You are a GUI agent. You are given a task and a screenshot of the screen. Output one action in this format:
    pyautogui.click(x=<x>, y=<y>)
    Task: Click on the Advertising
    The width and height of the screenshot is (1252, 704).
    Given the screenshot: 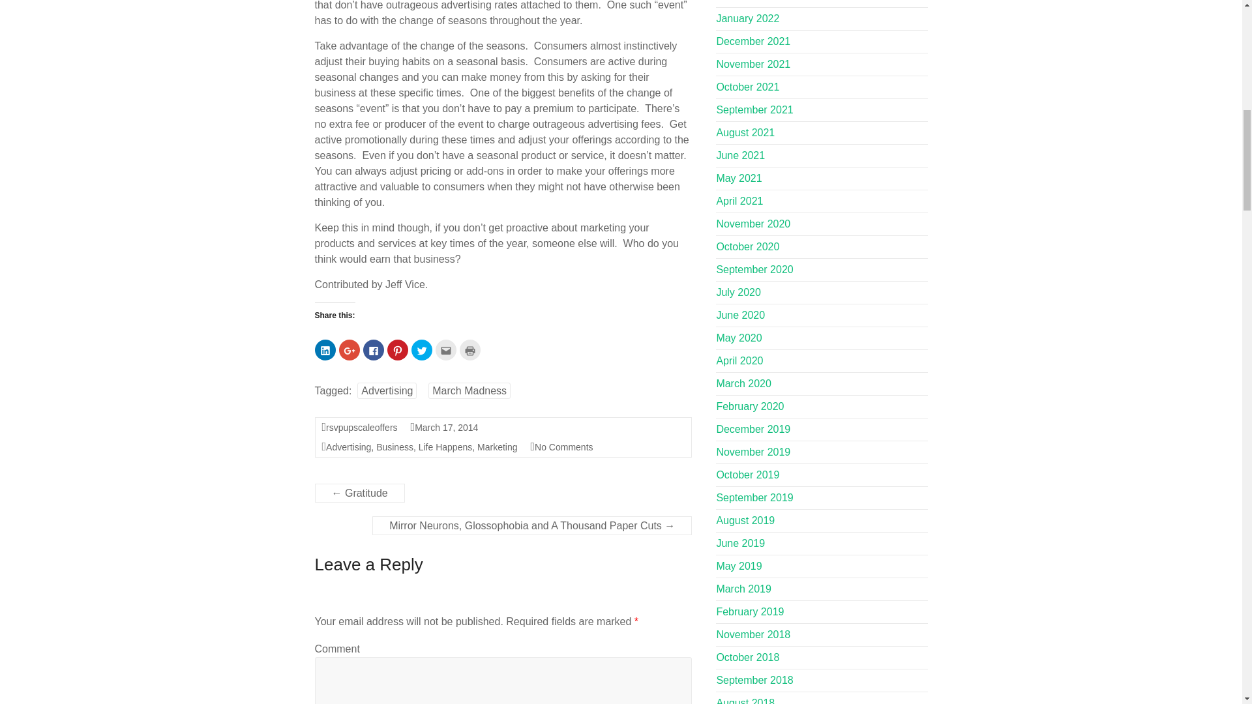 What is the action you would take?
    pyautogui.click(x=387, y=391)
    